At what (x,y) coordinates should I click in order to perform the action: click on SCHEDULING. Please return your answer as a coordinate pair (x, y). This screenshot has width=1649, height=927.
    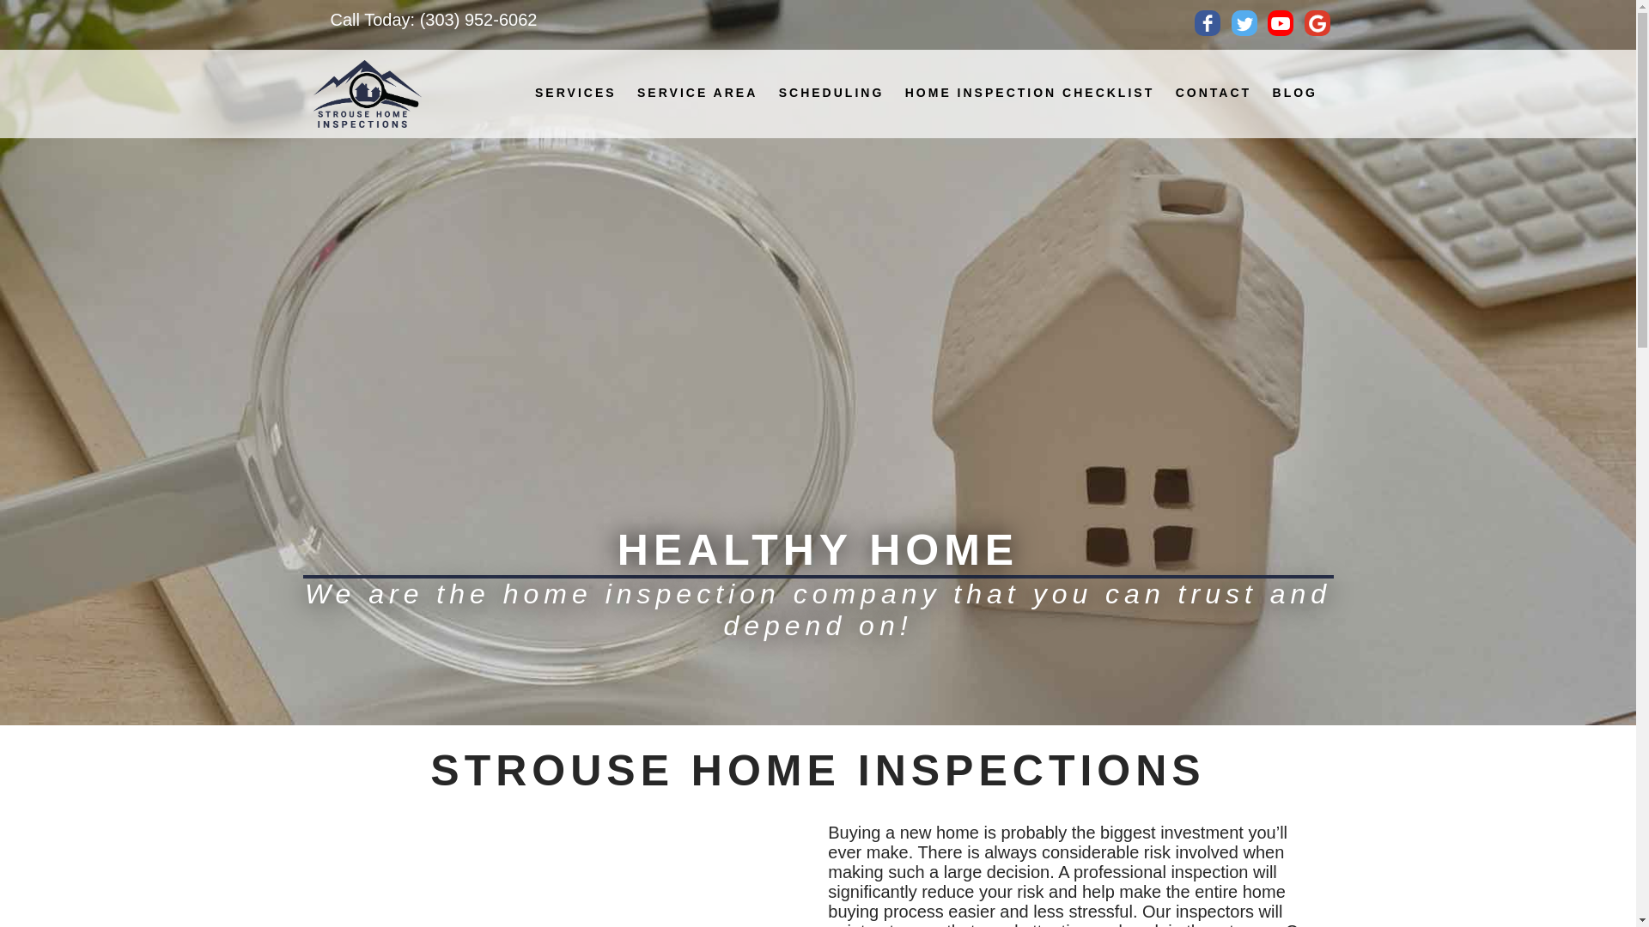
    Looking at the image, I should click on (831, 93).